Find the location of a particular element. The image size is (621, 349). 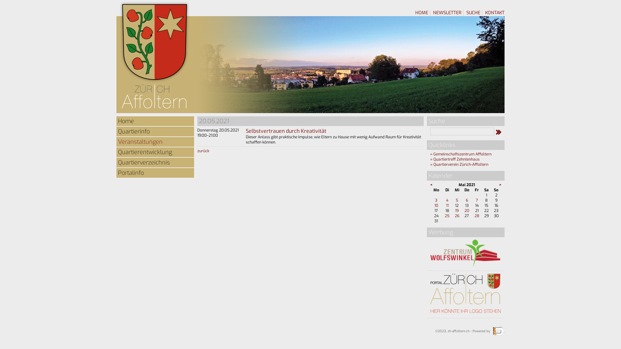

28 is located at coordinates (477, 216).